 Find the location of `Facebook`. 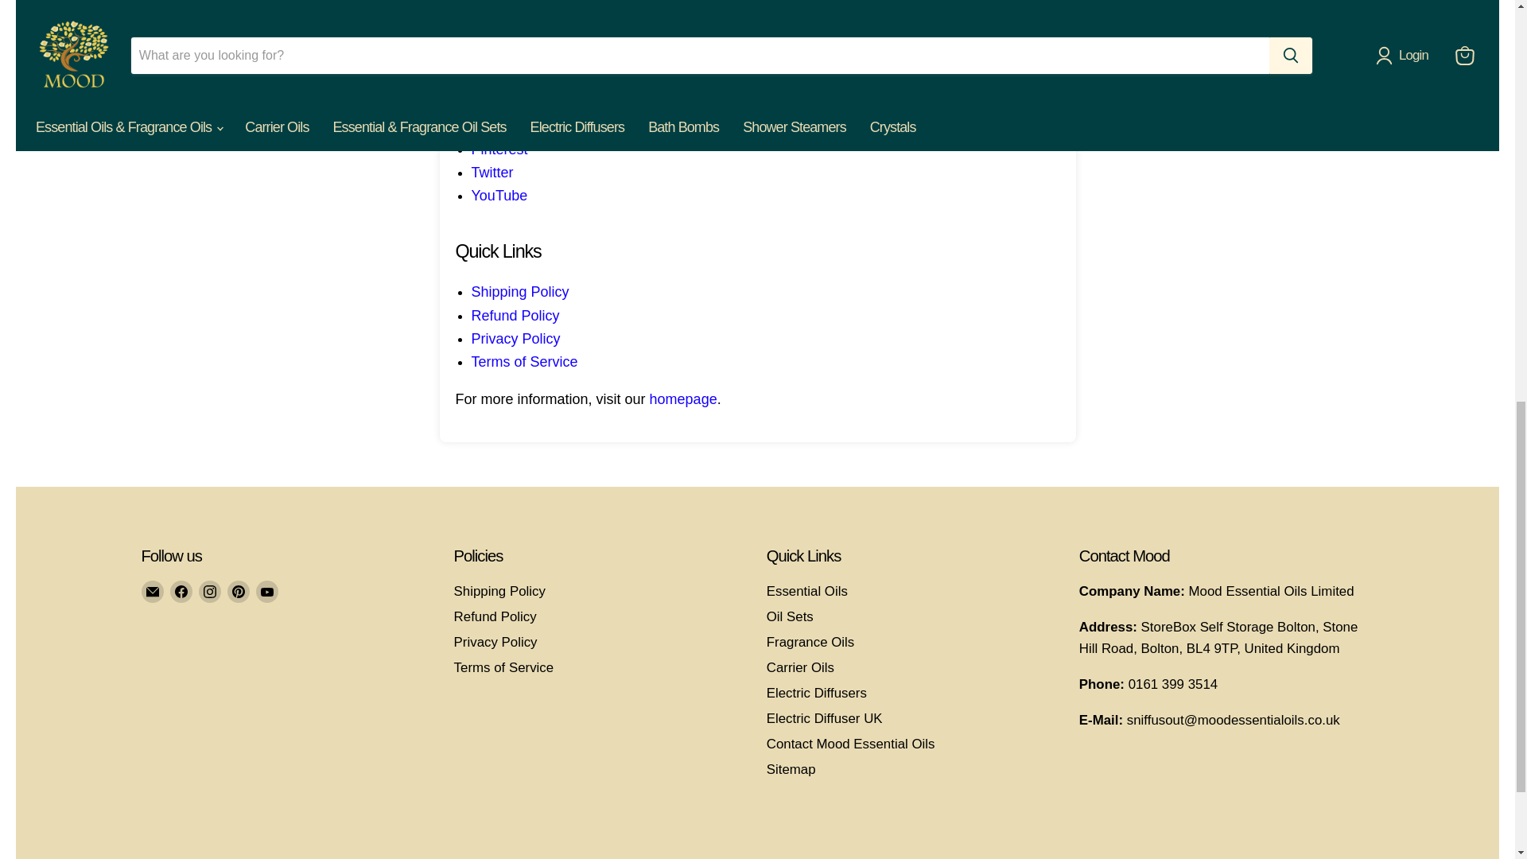

Facebook is located at coordinates (181, 592).